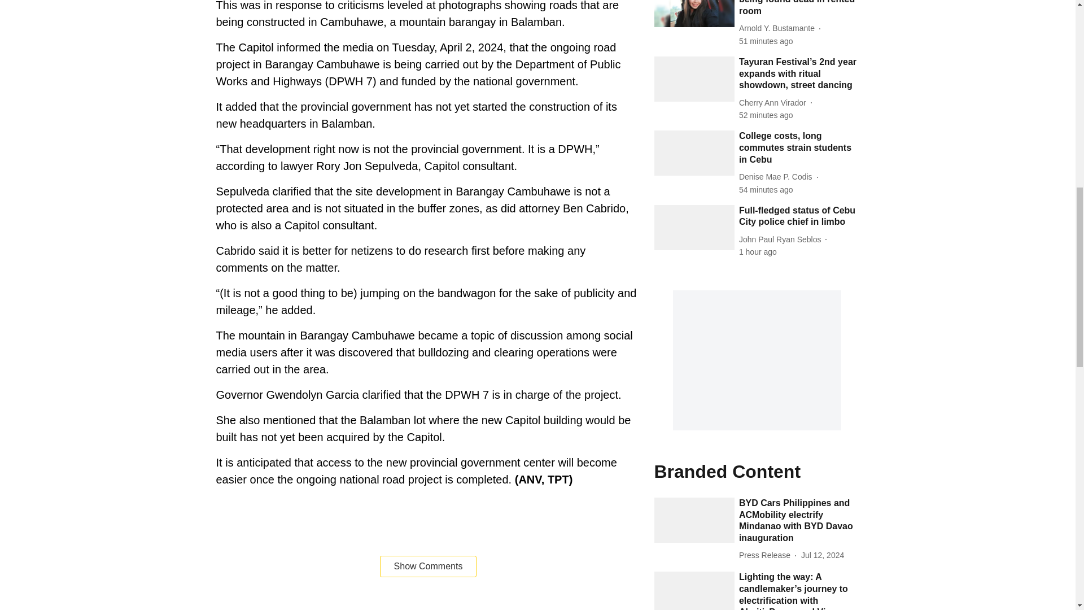 The height and width of the screenshot is (610, 1084). I want to click on Show Comments, so click(428, 566).